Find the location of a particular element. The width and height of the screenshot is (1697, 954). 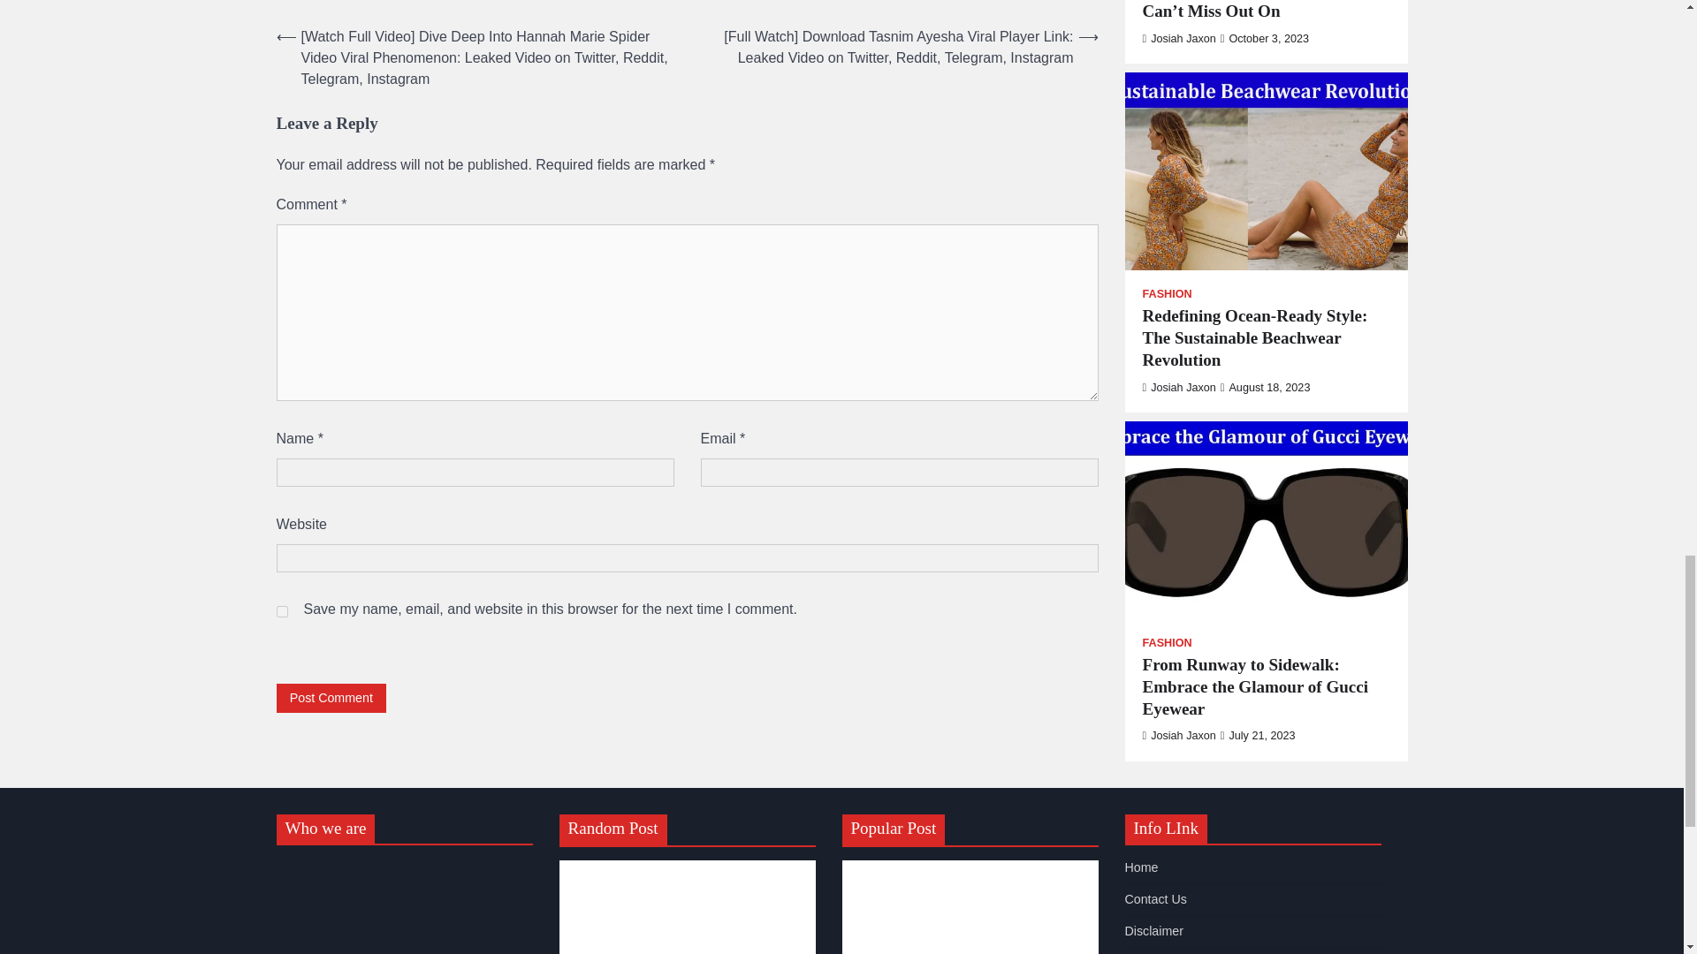

Post Comment is located at coordinates (331, 698).